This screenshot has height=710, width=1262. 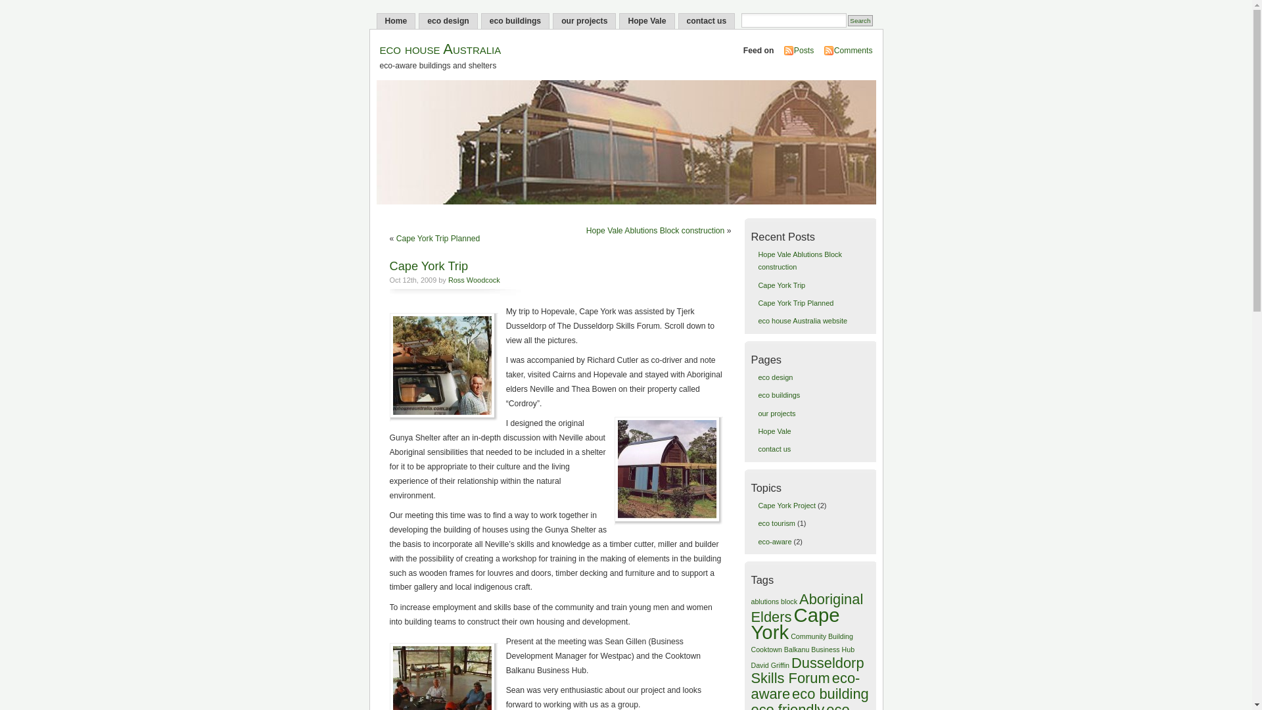 I want to click on Cape York Project, so click(x=787, y=506).